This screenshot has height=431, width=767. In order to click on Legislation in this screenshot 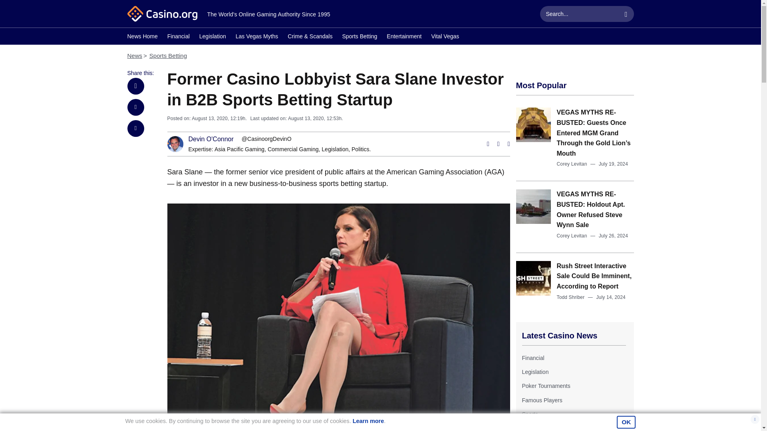, I will do `click(213, 37)`.